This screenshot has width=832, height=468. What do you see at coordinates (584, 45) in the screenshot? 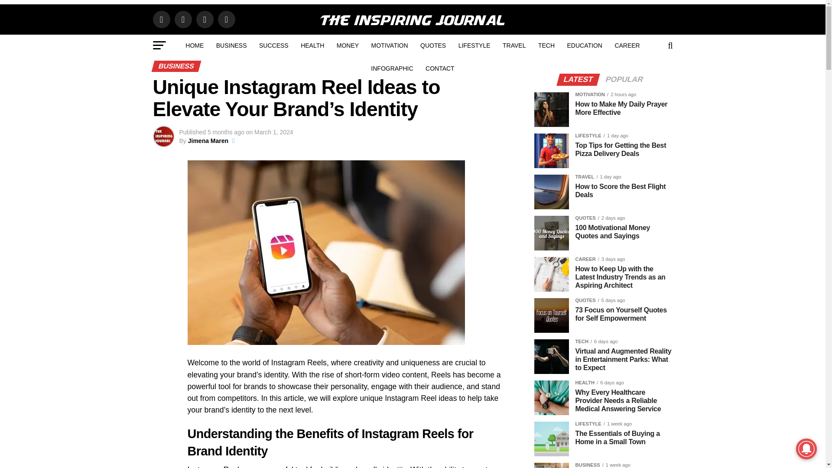
I see `EDUCATION` at bounding box center [584, 45].